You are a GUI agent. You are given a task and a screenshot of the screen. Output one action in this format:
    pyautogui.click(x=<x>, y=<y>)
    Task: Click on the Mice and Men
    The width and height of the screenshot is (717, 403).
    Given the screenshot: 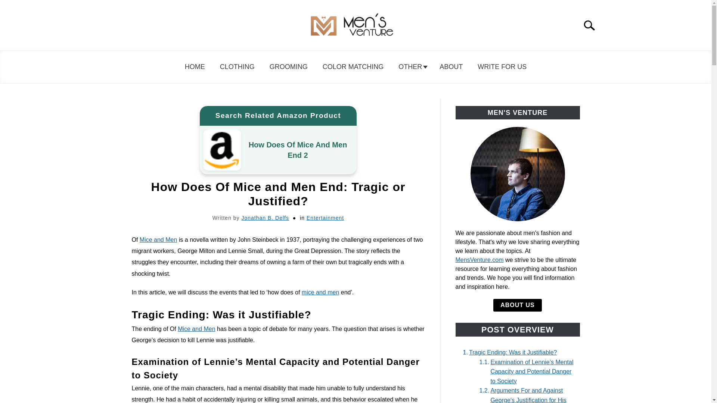 What is the action you would take?
    pyautogui.click(x=196, y=328)
    